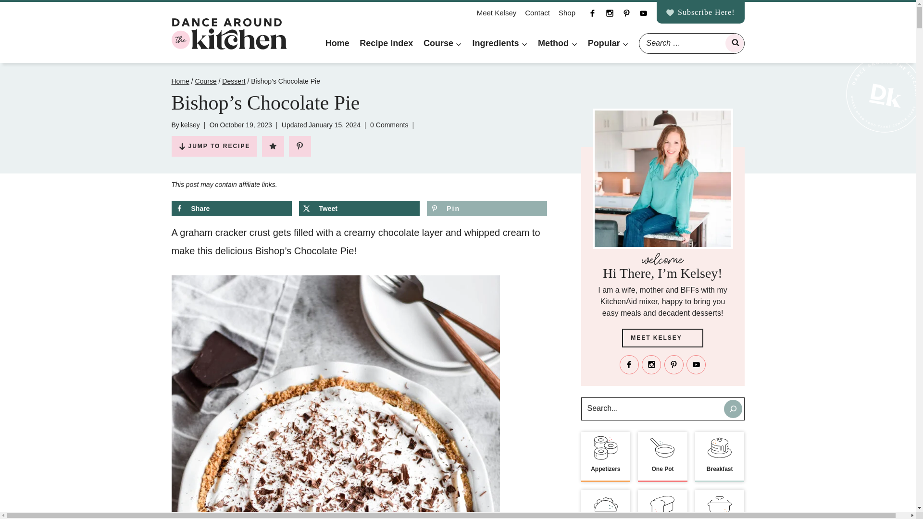 The width and height of the screenshot is (923, 519). What do you see at coordinates (486, 209) in the screenshot?
I see `Save to Pinterest` at bounding box center [486, 209].